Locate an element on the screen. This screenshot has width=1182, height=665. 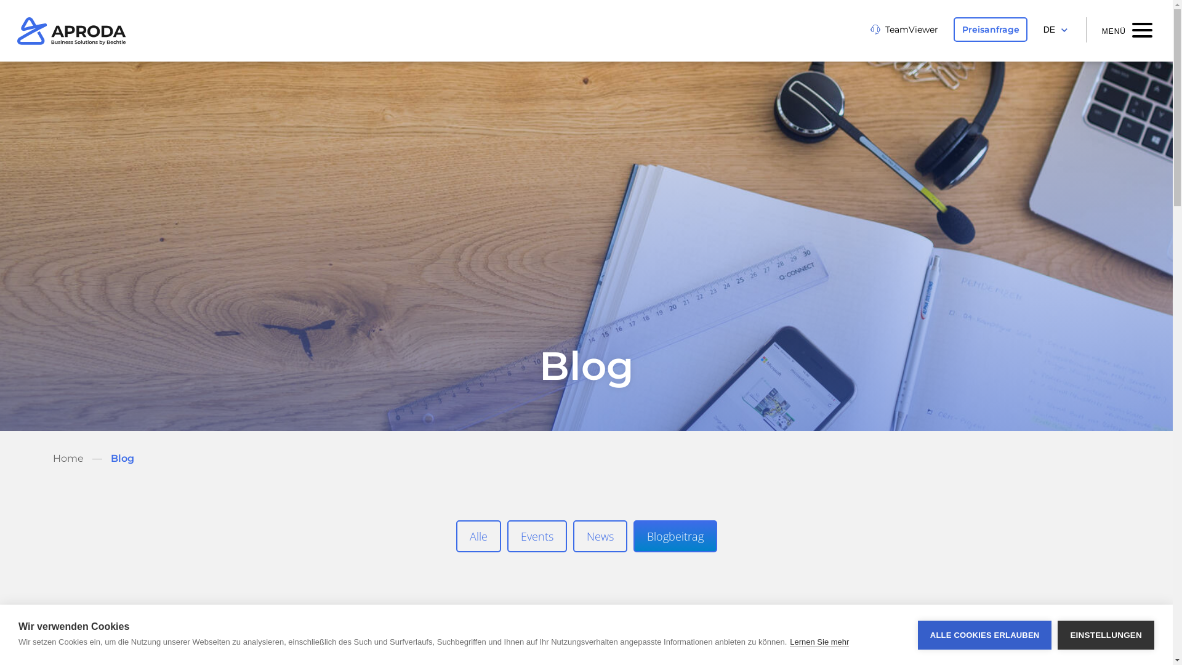
Home is located at coordinates (68, 458).